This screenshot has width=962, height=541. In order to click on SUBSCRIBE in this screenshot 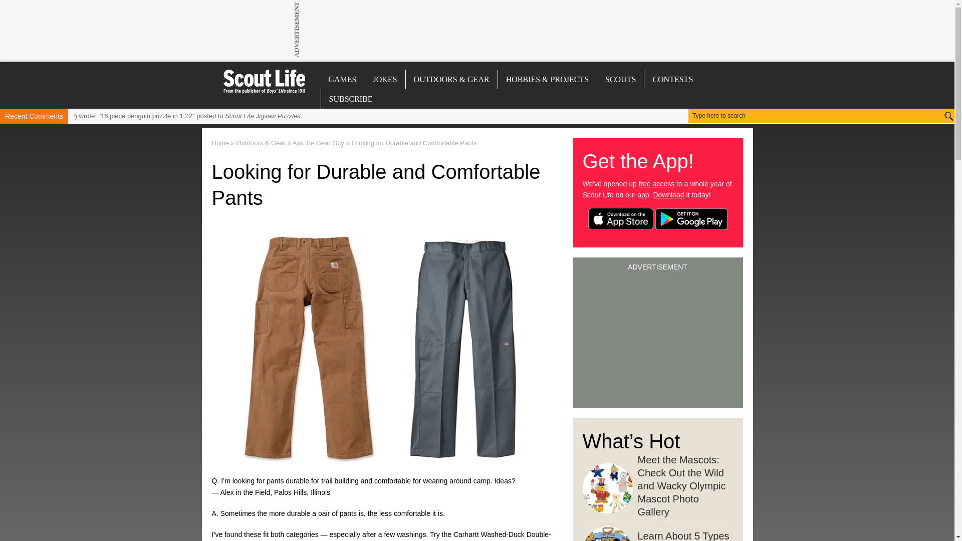, I will do `click(350, 99)`.